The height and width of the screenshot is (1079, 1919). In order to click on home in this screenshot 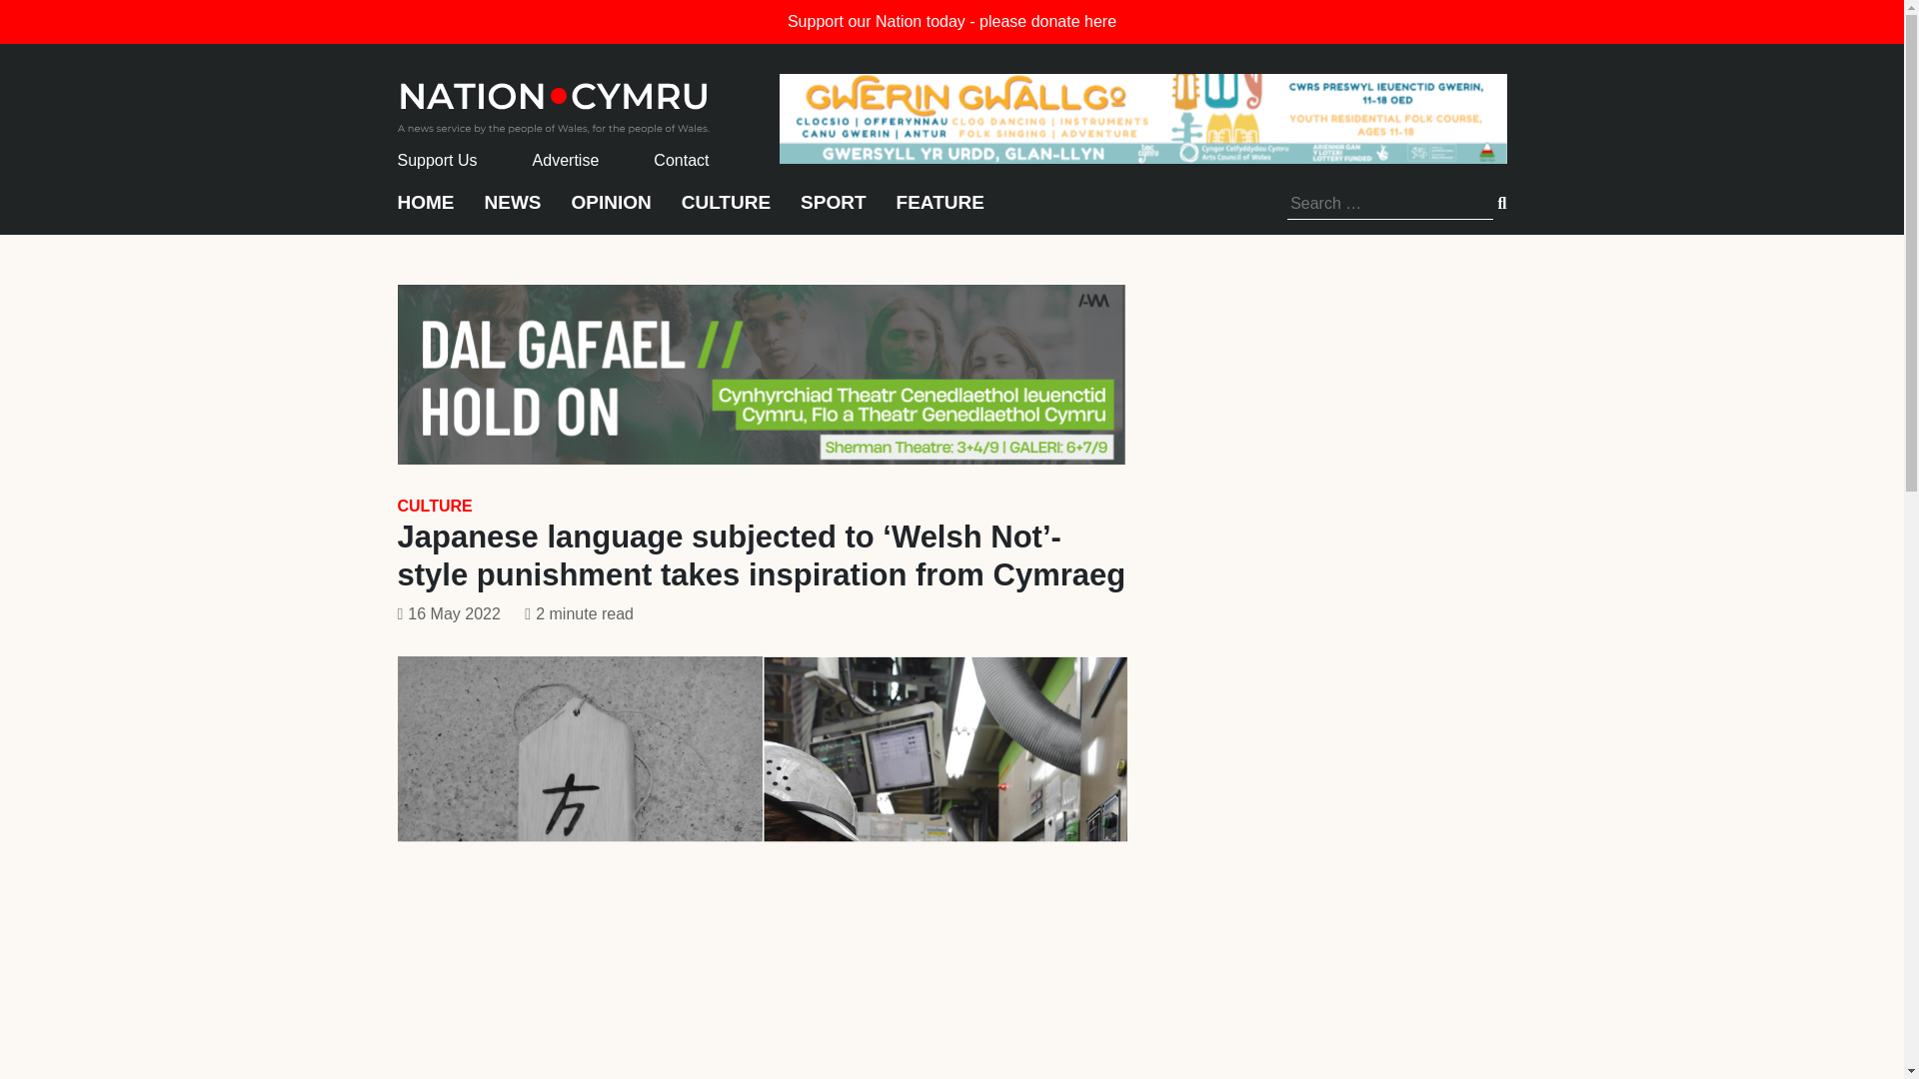, I will do `click(554, 102)`.